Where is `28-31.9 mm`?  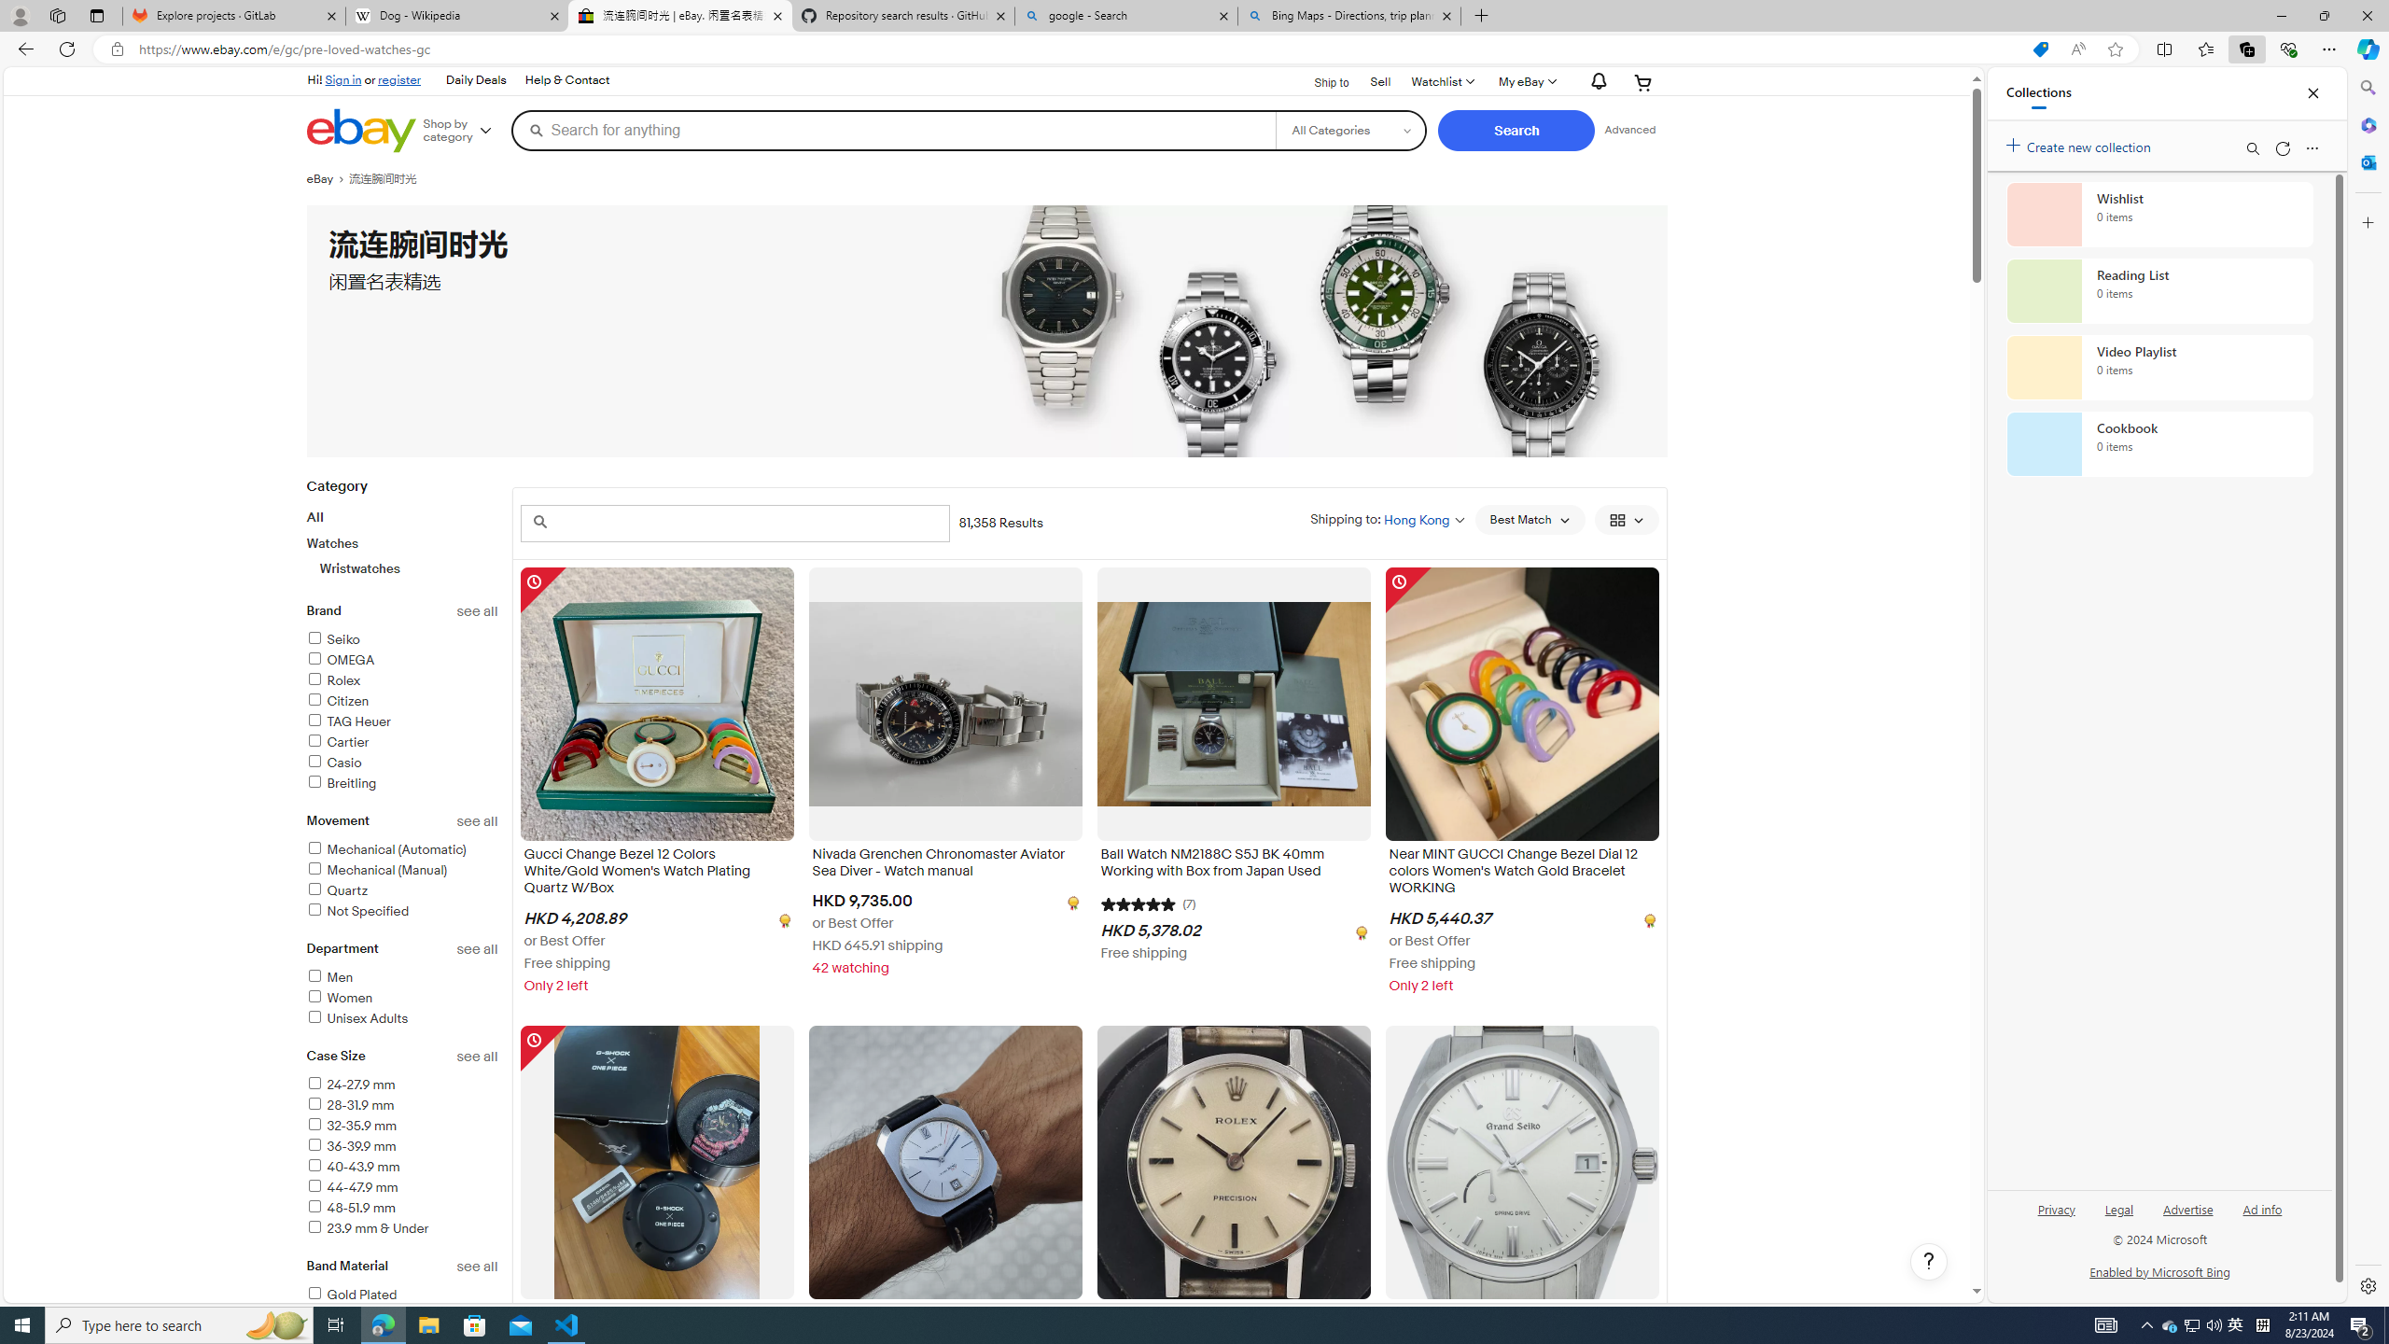 28-31.9 mm is located at coordinates (402, 1107).